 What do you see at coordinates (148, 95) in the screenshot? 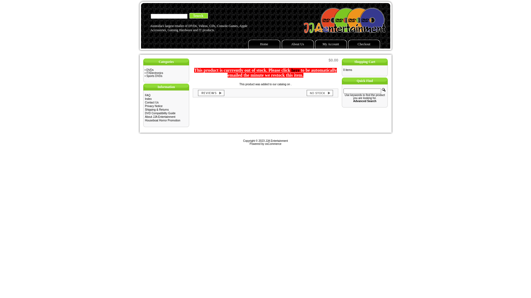
I see `FAQ` at bounding box center [148, 95].